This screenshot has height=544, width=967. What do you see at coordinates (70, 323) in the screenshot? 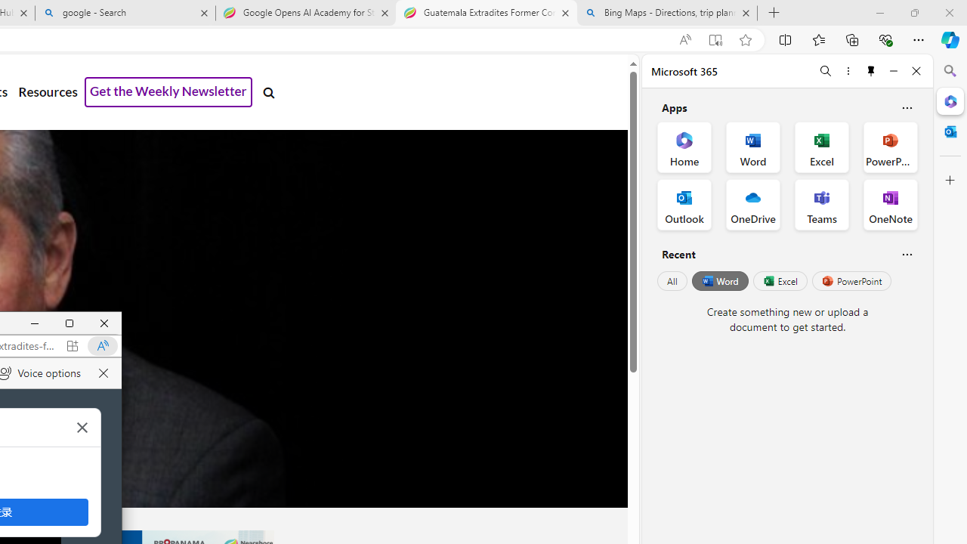
I see `Maximize` at bounding box center [70, 323].